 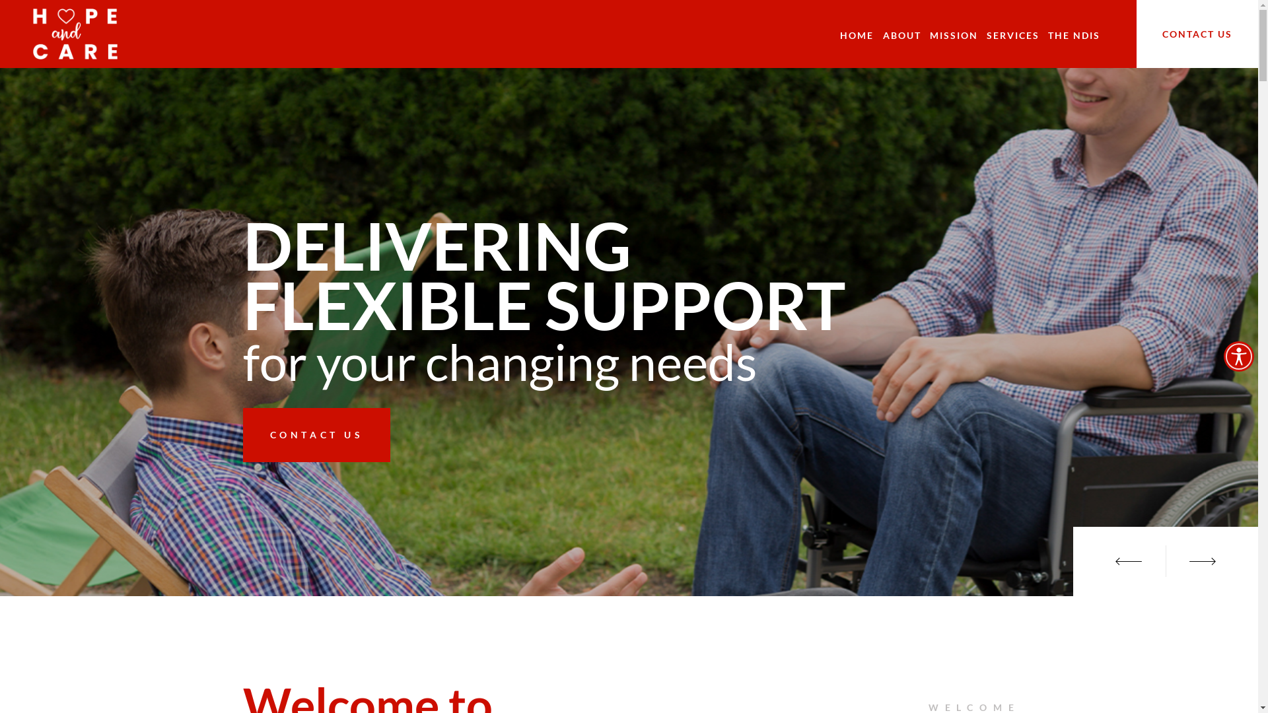 What do you see at coordinates (1197, 34) in the screenshot?
I see `CONTACT US` at bounding box center [1197, 34].